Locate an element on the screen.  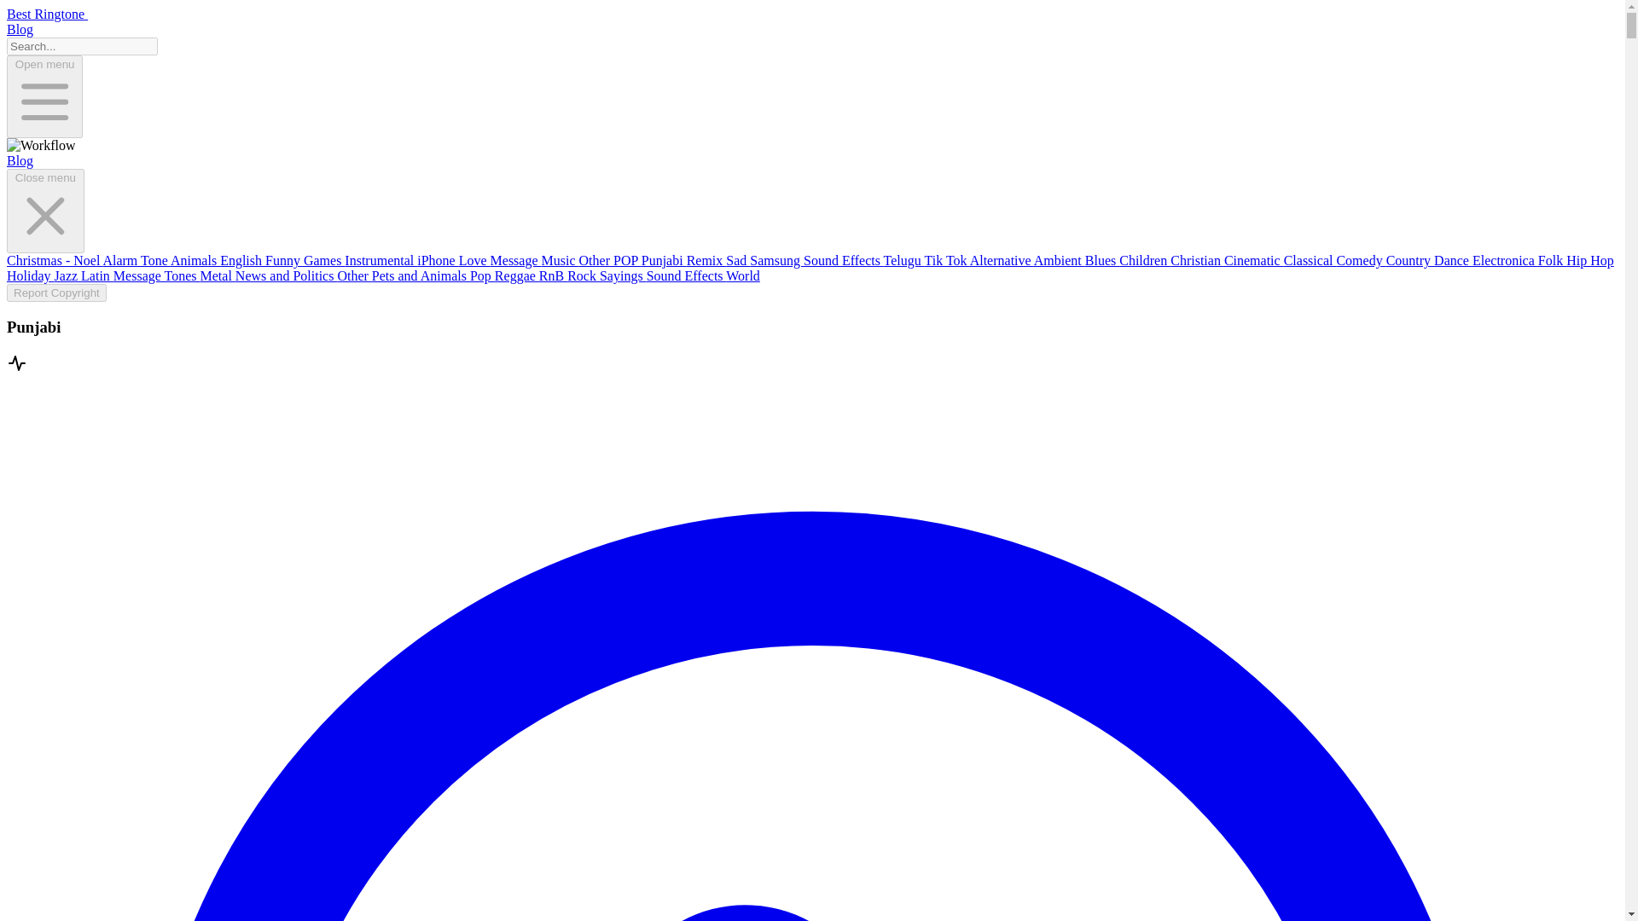
Dance is located at coordinates (1454, 261).